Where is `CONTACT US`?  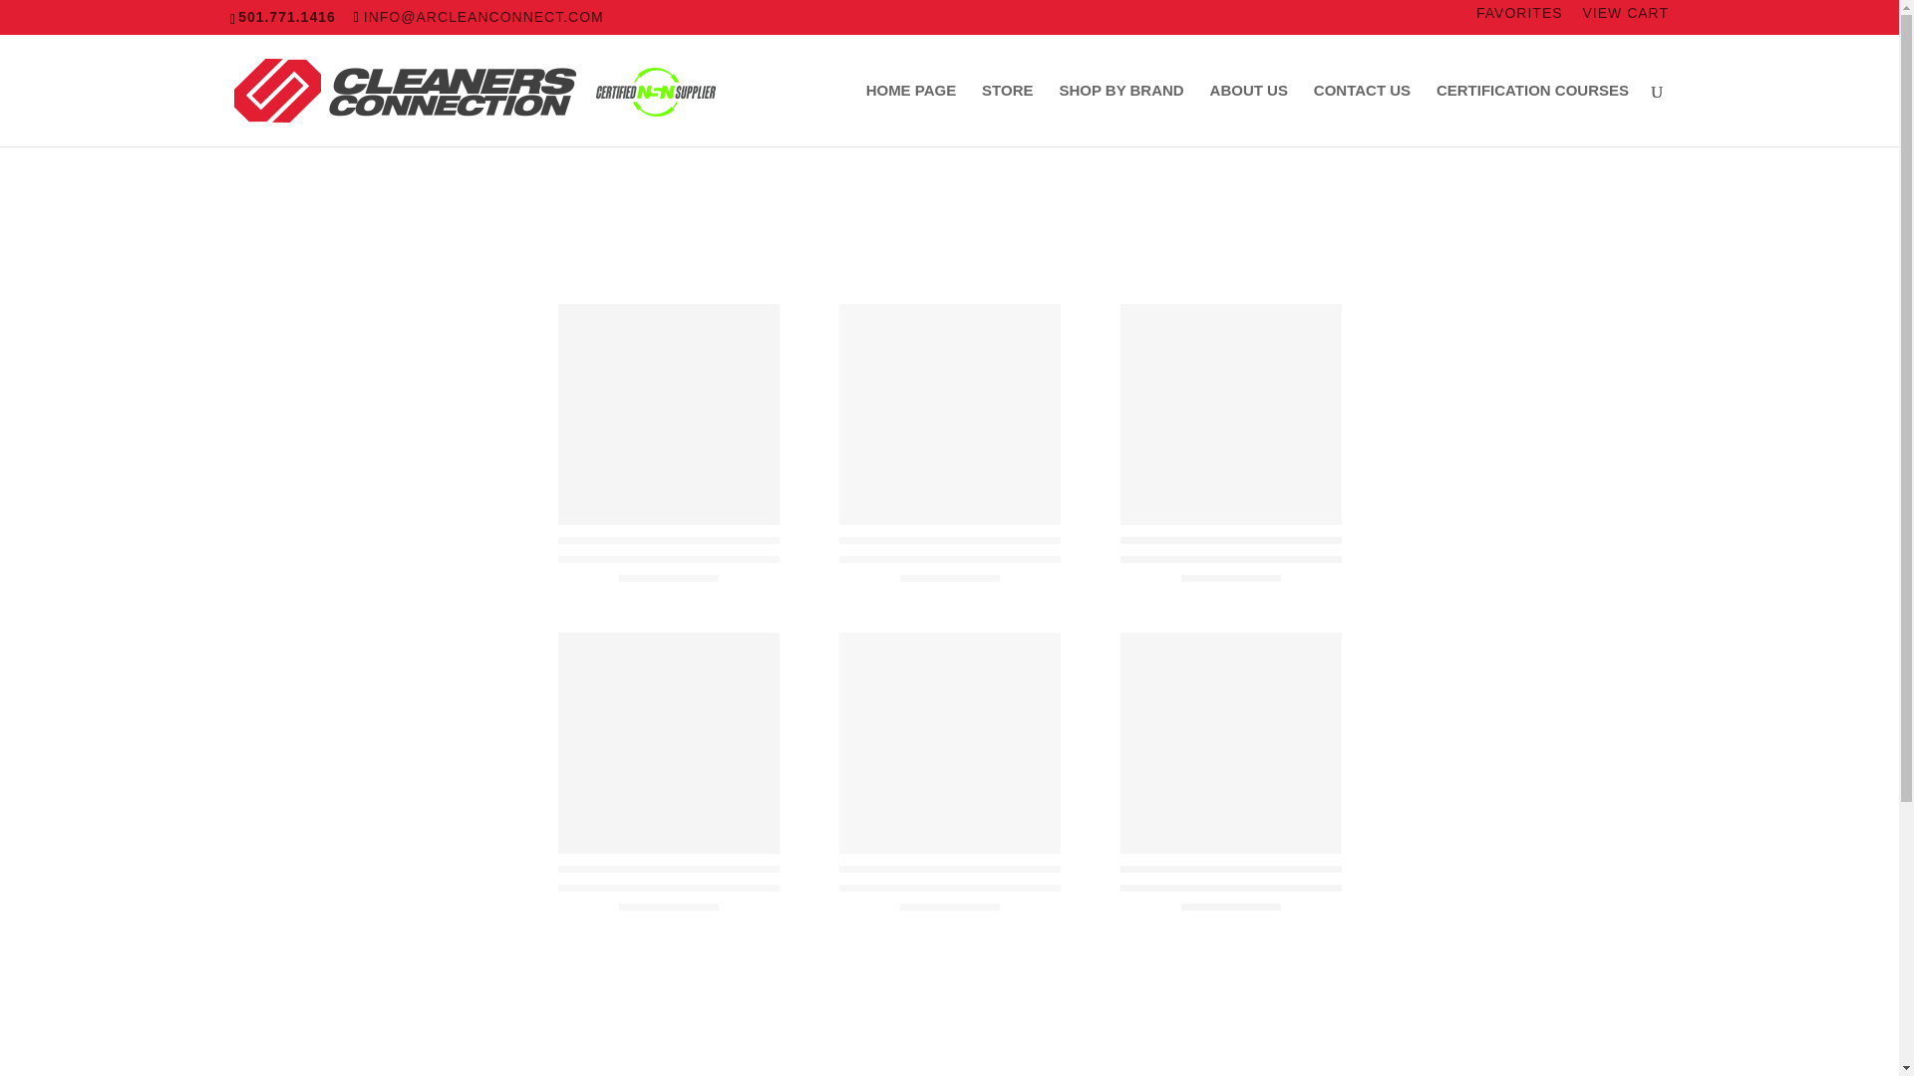 CONTACT US is located at coordinates (1362, 115).